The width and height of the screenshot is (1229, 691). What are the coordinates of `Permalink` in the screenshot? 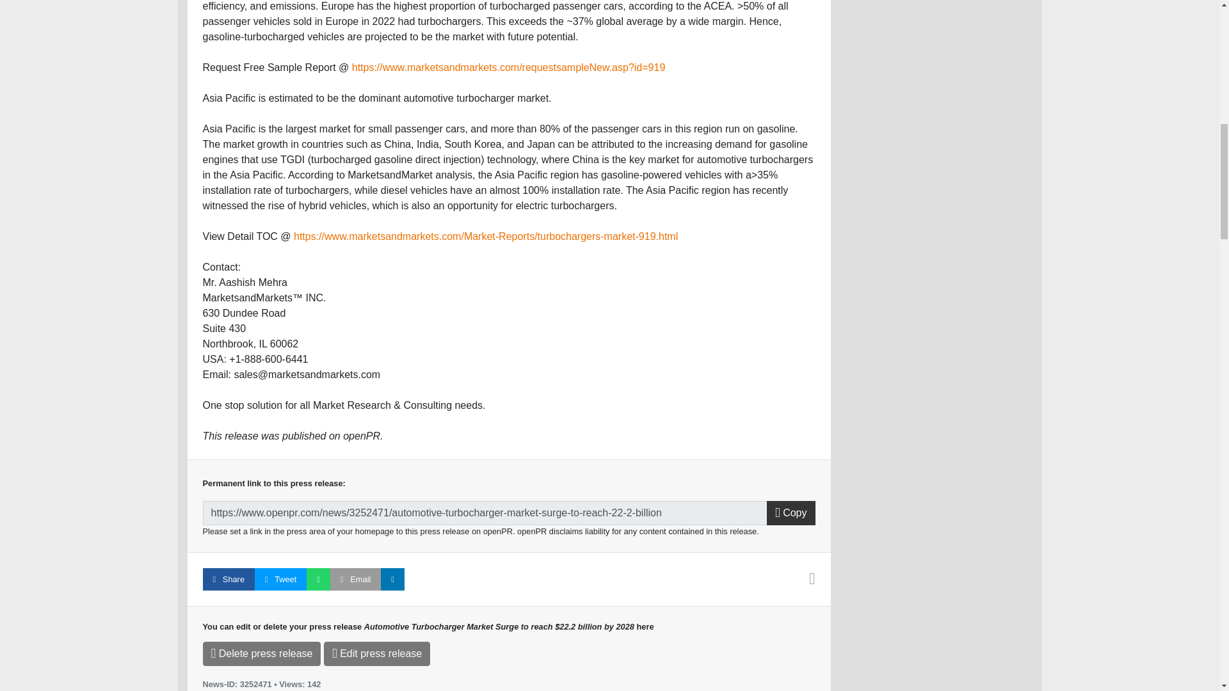 It's located at (485, 513).